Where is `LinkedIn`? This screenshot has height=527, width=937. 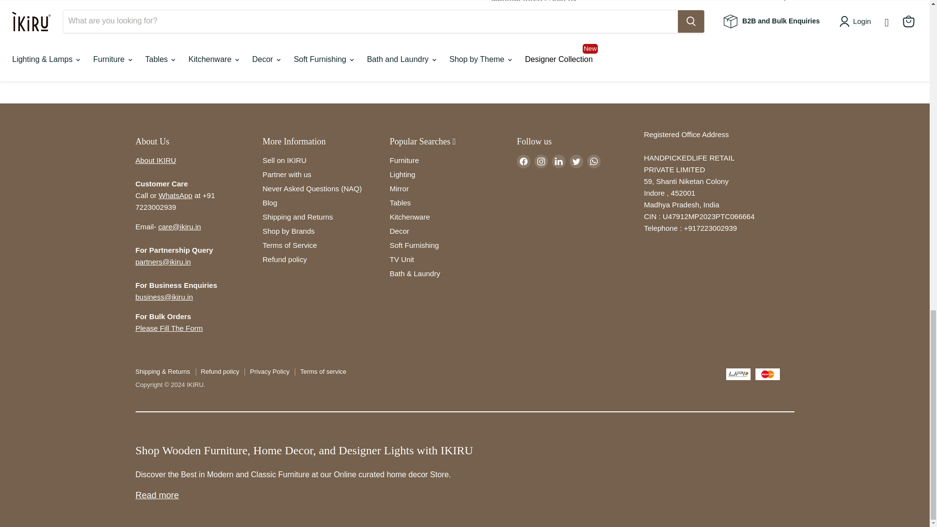
LinkedIn is located at coordinates (558, 161).